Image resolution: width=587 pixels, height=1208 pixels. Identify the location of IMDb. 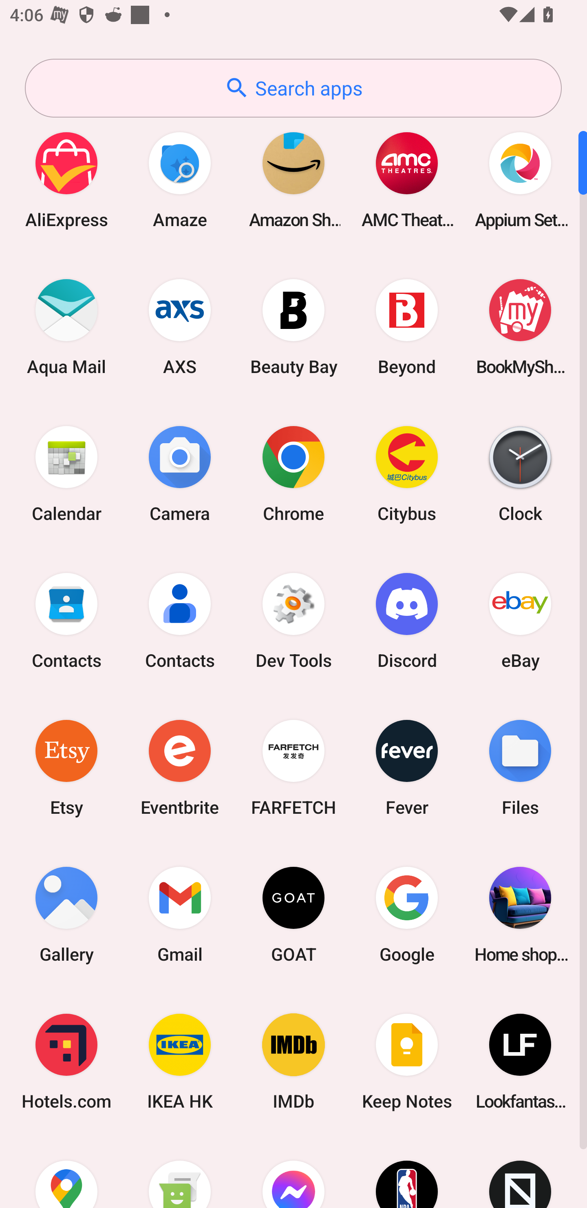
(293, 1062).